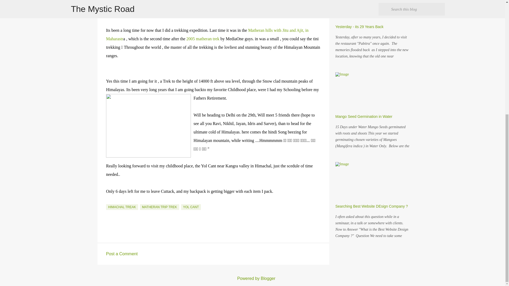  What do you see at coordinates (191, 207) in the screenshot?
I see `YOL CANT` at bounding box center [191, 207].